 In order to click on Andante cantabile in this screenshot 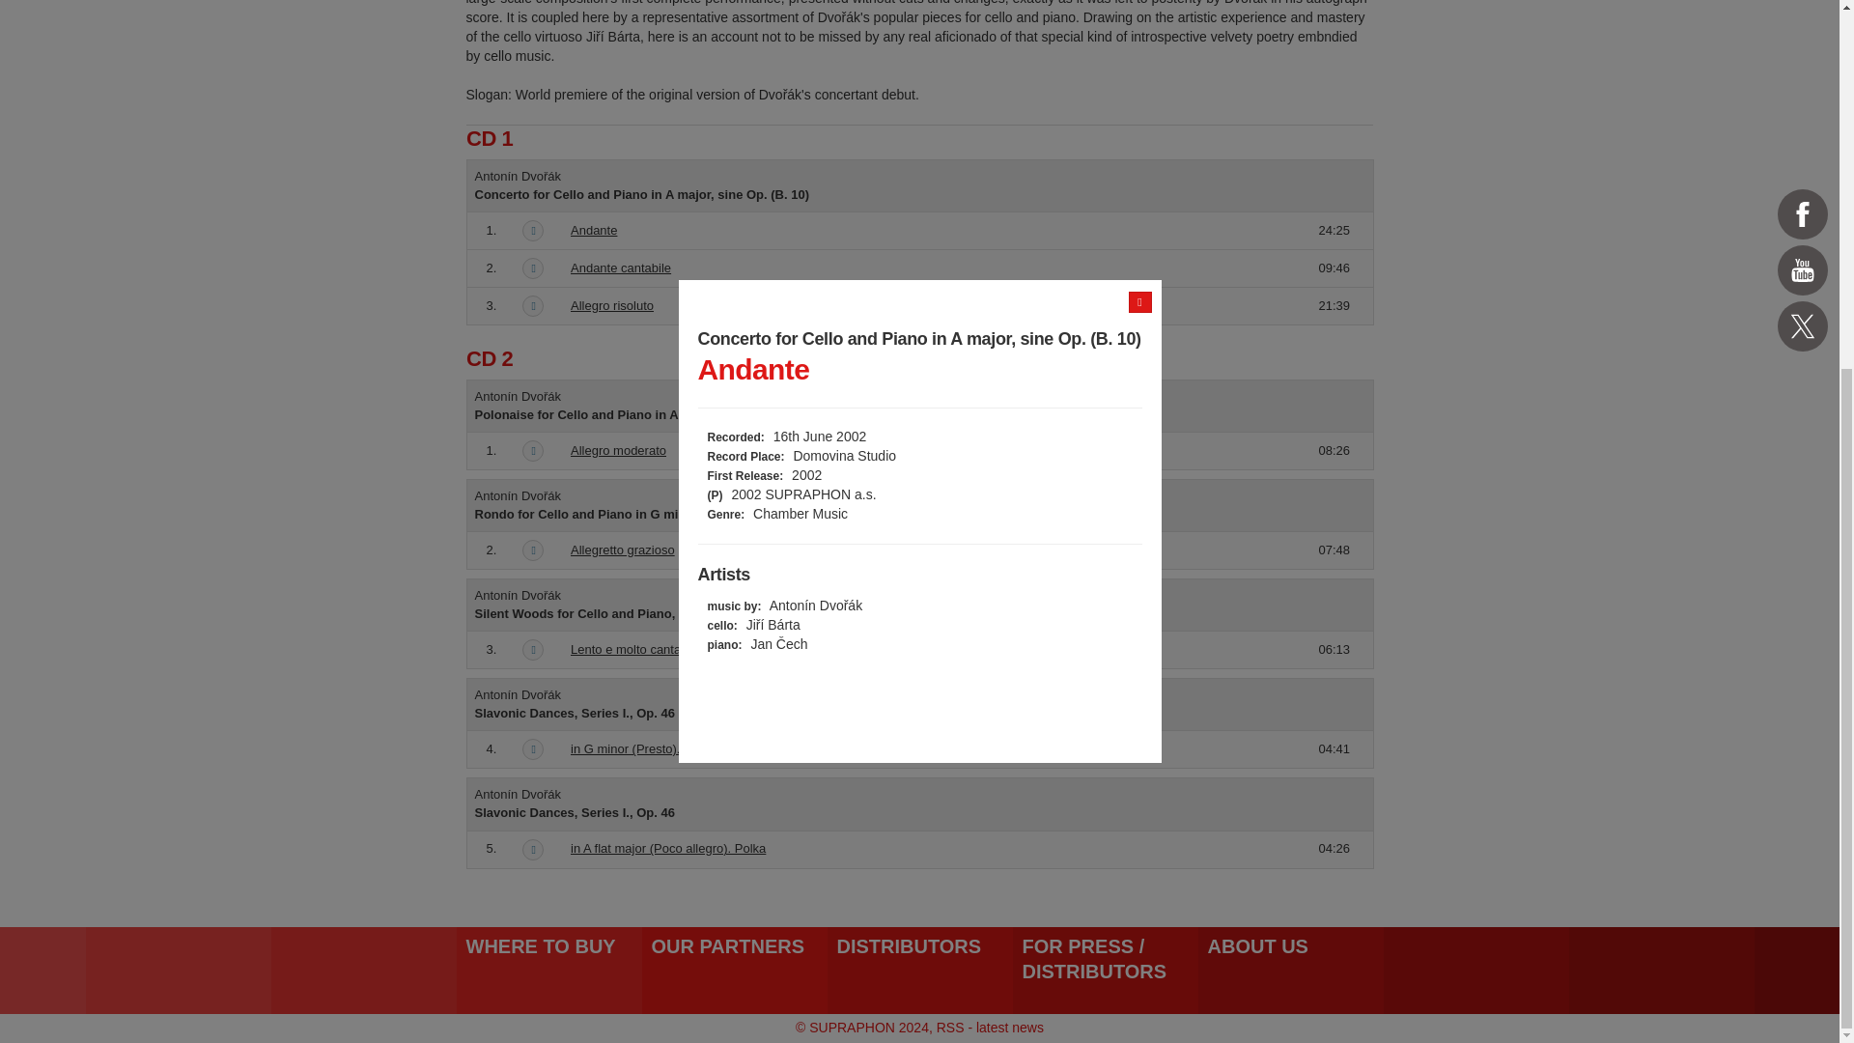, I will do `click(621, 268)`.